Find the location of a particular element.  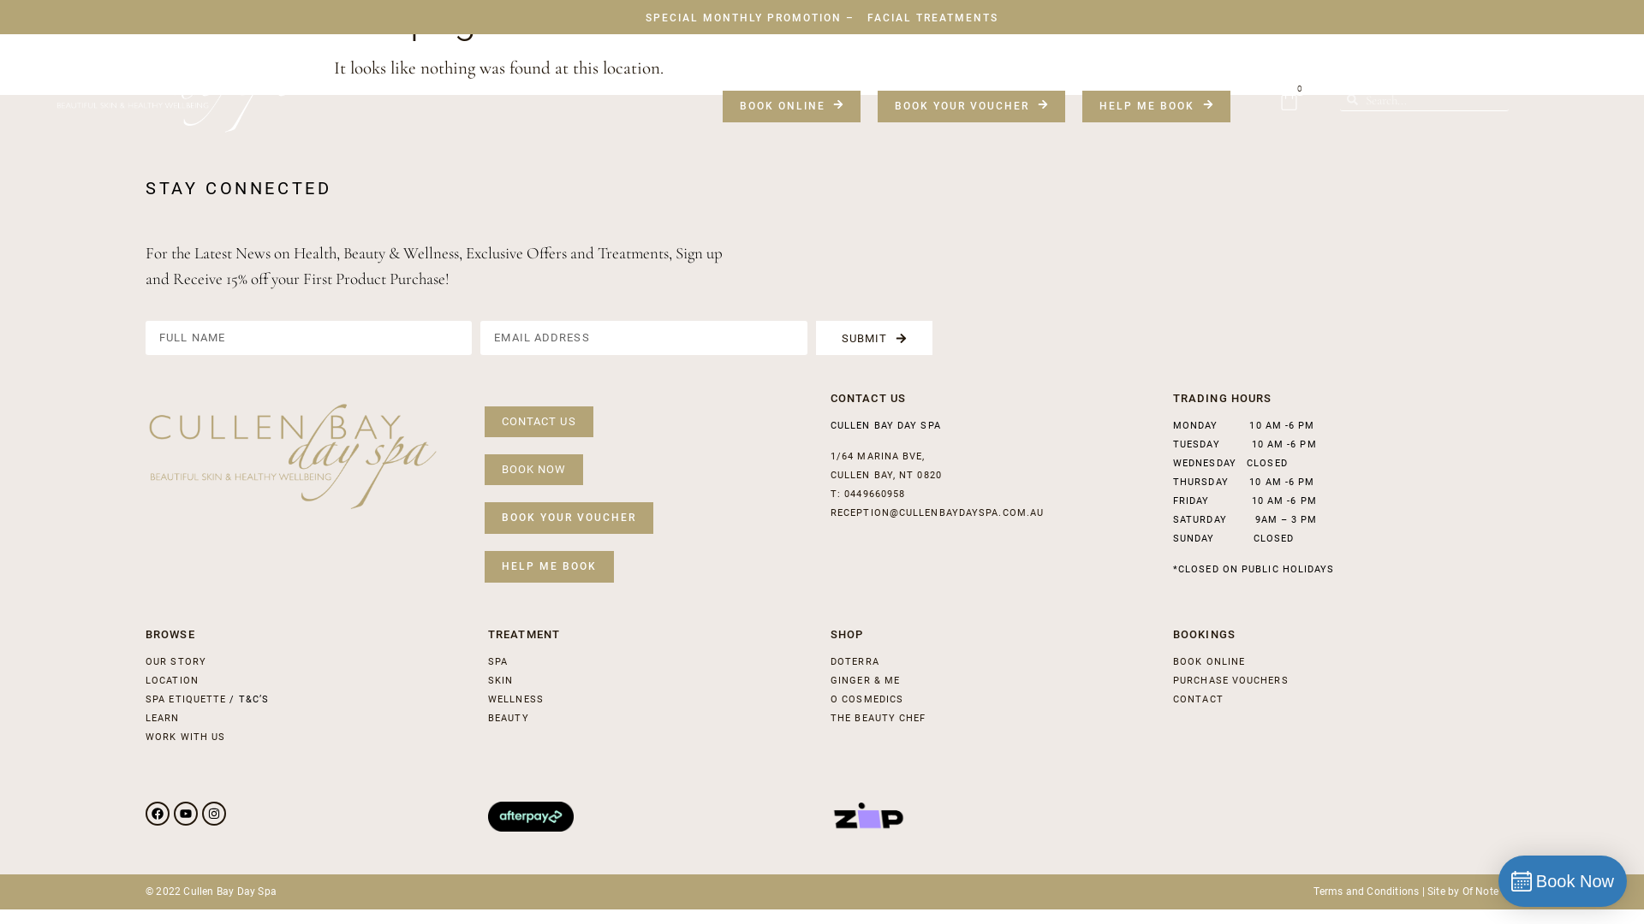

SPA is located at coordinates (498, 662).